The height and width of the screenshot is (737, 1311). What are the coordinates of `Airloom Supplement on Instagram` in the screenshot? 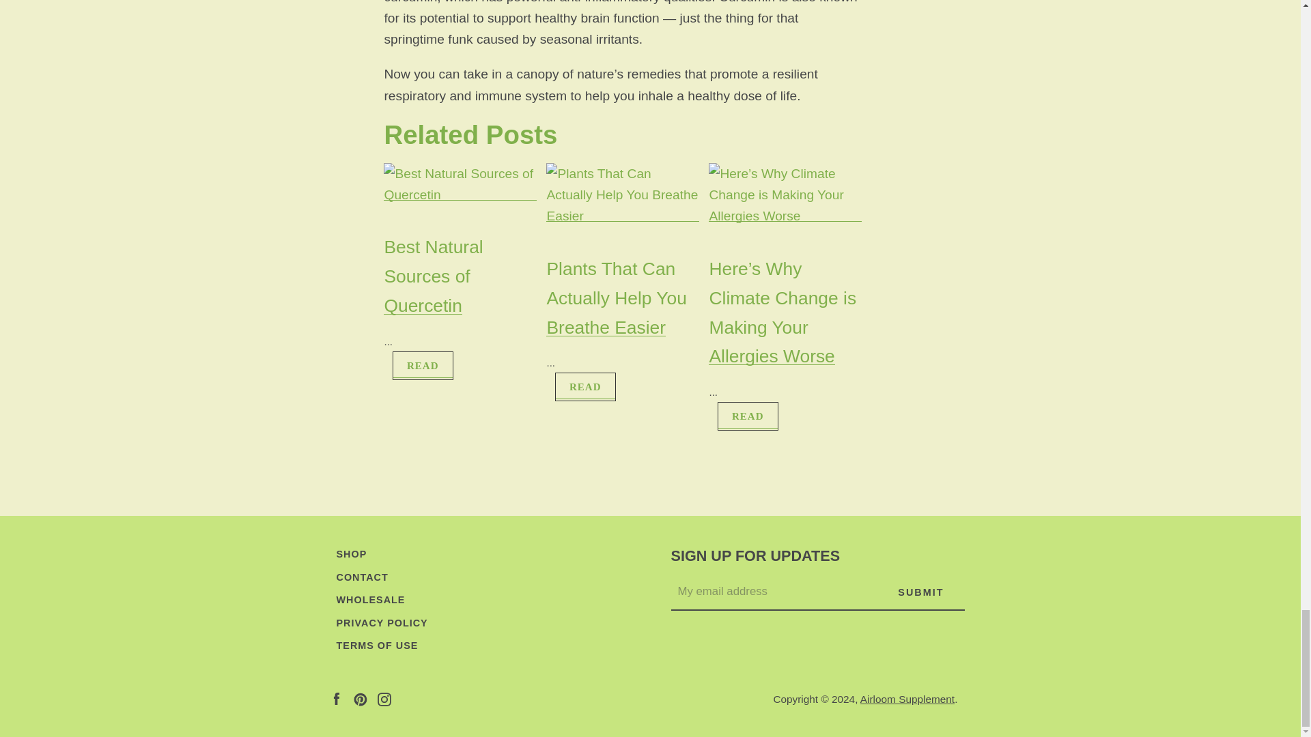 It's located at (384, 698).